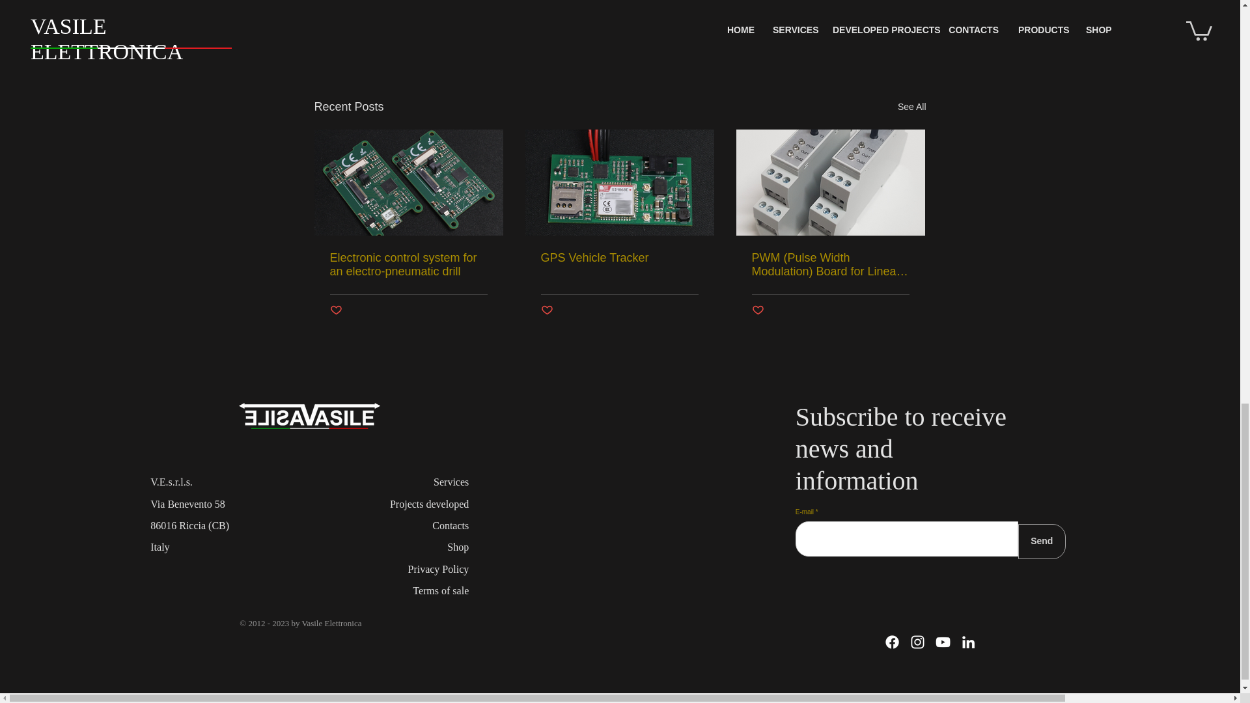 This screenshot has width=1250, height=703. I want to click on Post not marked as liked, so click(335, 310).